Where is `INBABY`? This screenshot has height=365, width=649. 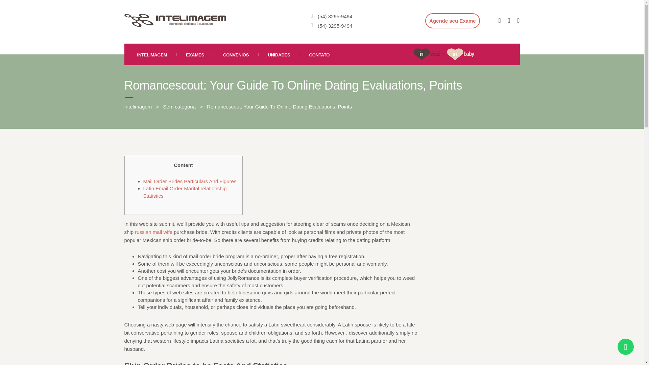 INBABY is located at coordinates (460, 54).